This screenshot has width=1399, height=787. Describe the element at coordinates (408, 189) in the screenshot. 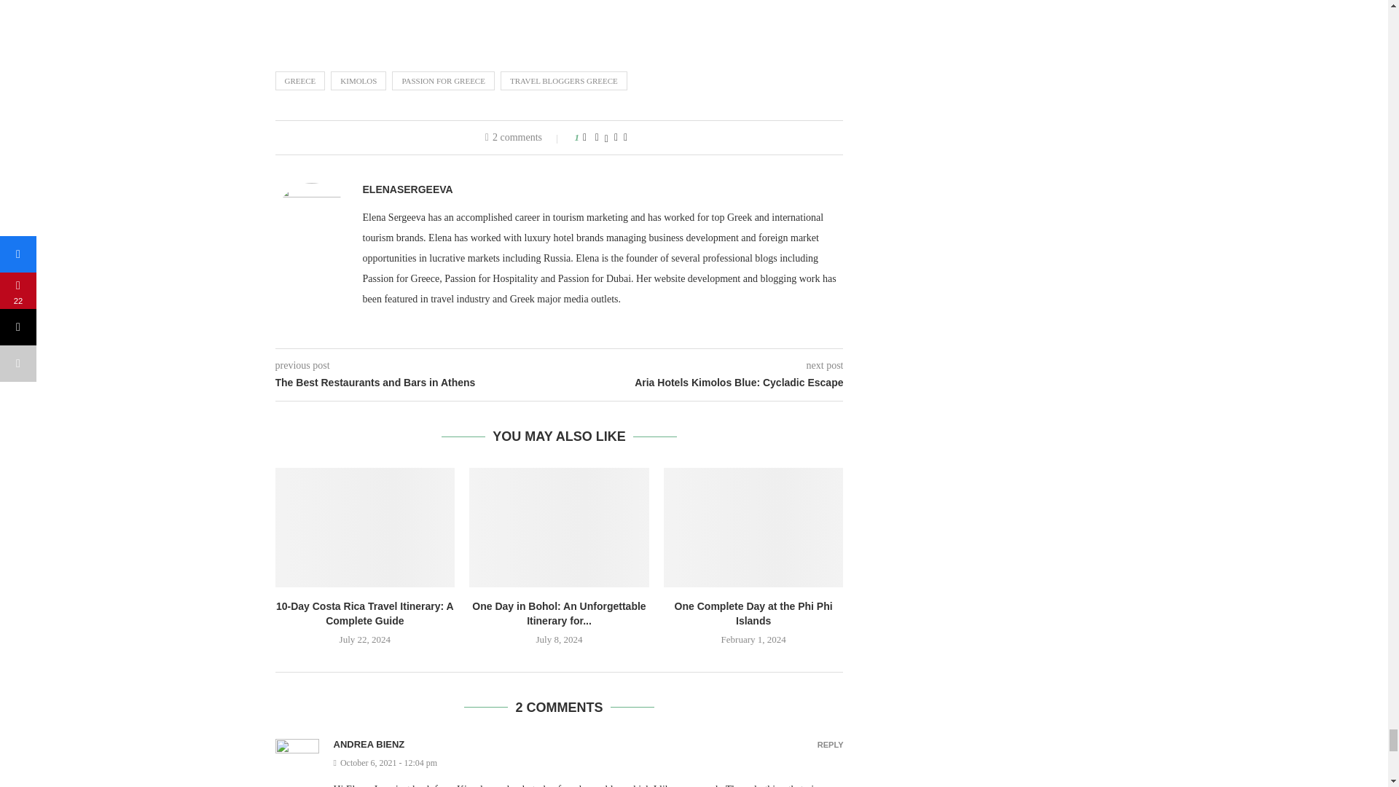

I see `Author ElenaSergeeva` at that location.